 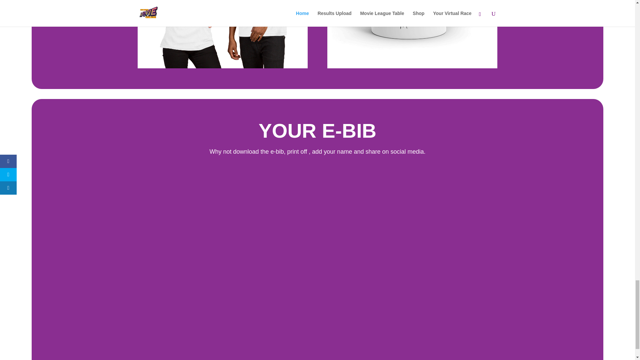 What do you see at coordinates (412, 34) in the screenshot?
I see `white-glossy-mug-11oz-handle-on-right-60e2dc2b2c716.jpg` at bounding box center [412, 34].